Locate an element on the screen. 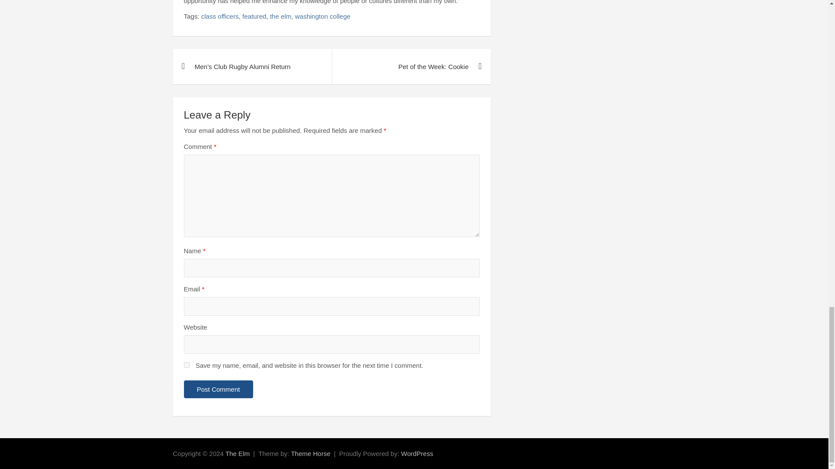  yes is located at coordinates (186, 365).